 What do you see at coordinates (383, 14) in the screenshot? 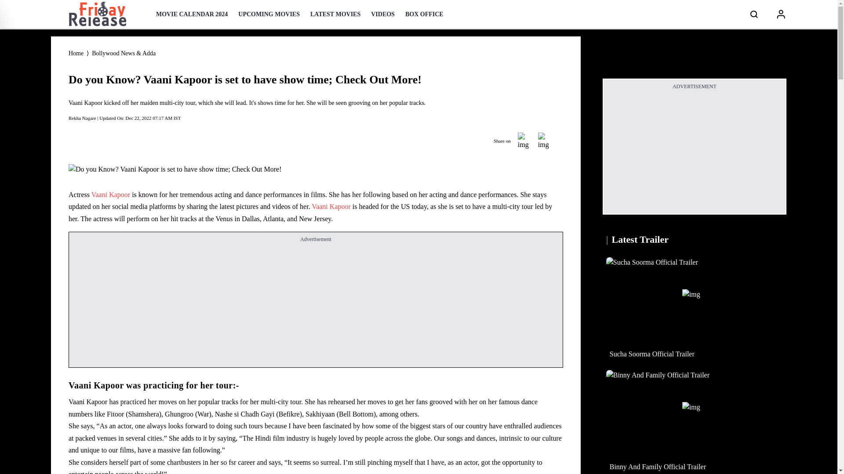
I see `VIDEOS` at bounding box center [383, 14].